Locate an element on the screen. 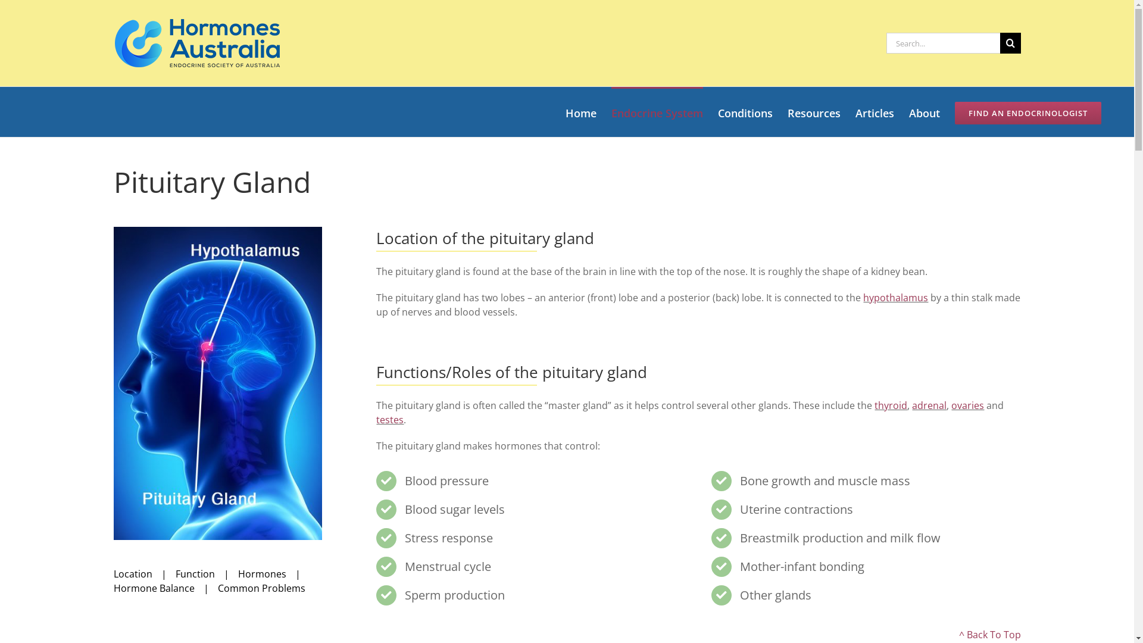 This screenshot has height=643, width=1143. ovaries is located at coordinates (968, 405).